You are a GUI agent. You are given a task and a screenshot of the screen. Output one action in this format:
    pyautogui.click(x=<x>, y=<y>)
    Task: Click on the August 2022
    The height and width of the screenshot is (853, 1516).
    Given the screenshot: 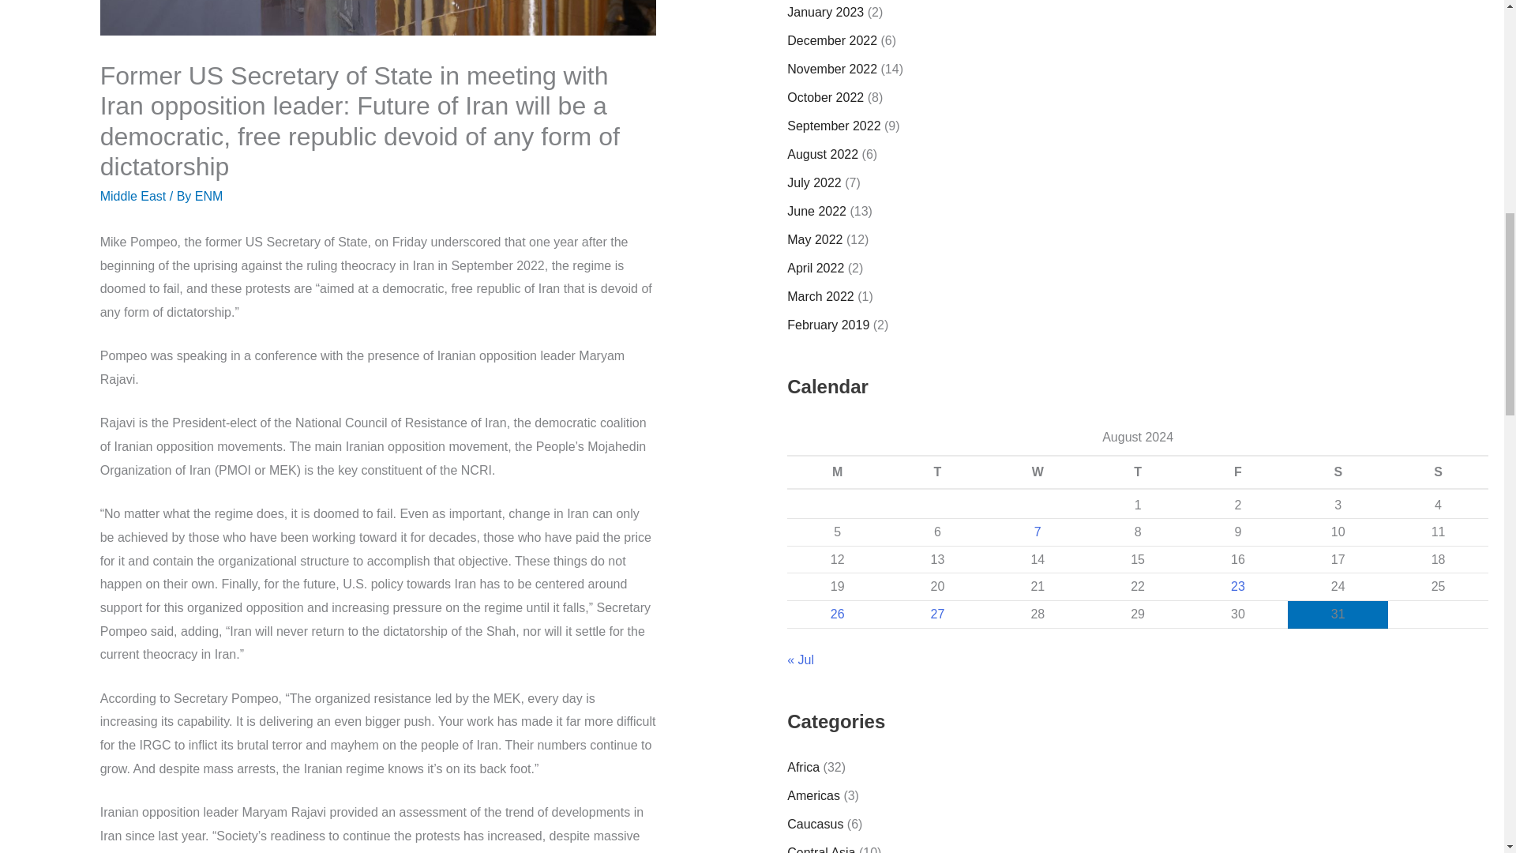 What is the action you would take?
    pyautogui.click(x=822, y=154)
    